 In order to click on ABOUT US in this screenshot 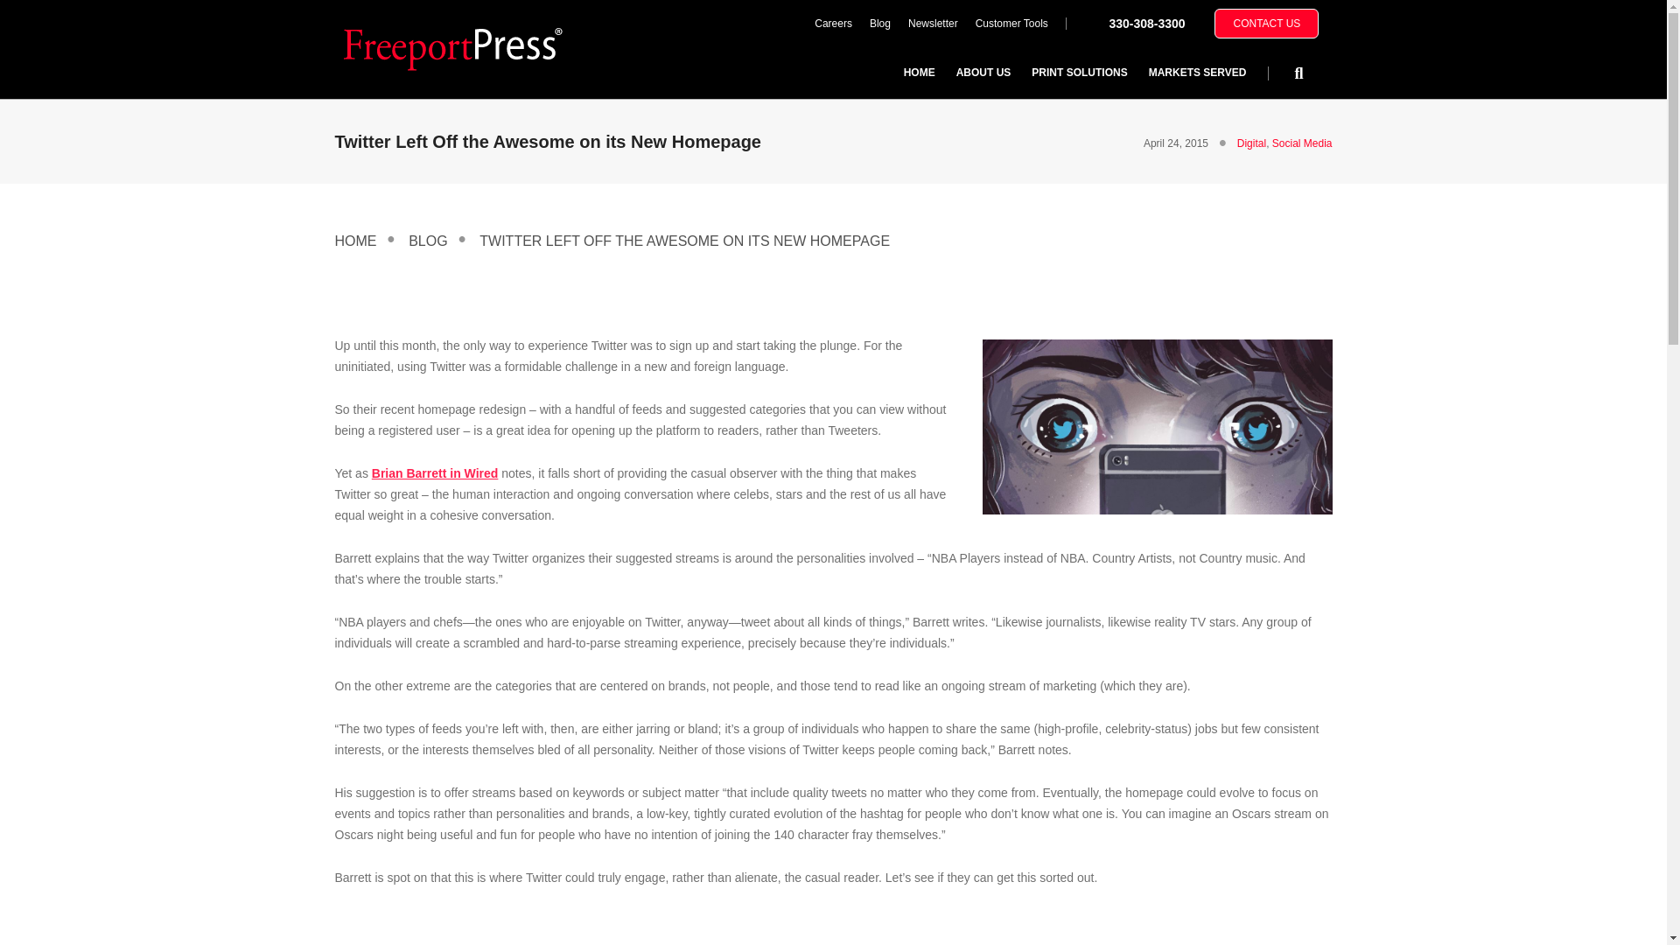, I will do `click(983, 72)`.